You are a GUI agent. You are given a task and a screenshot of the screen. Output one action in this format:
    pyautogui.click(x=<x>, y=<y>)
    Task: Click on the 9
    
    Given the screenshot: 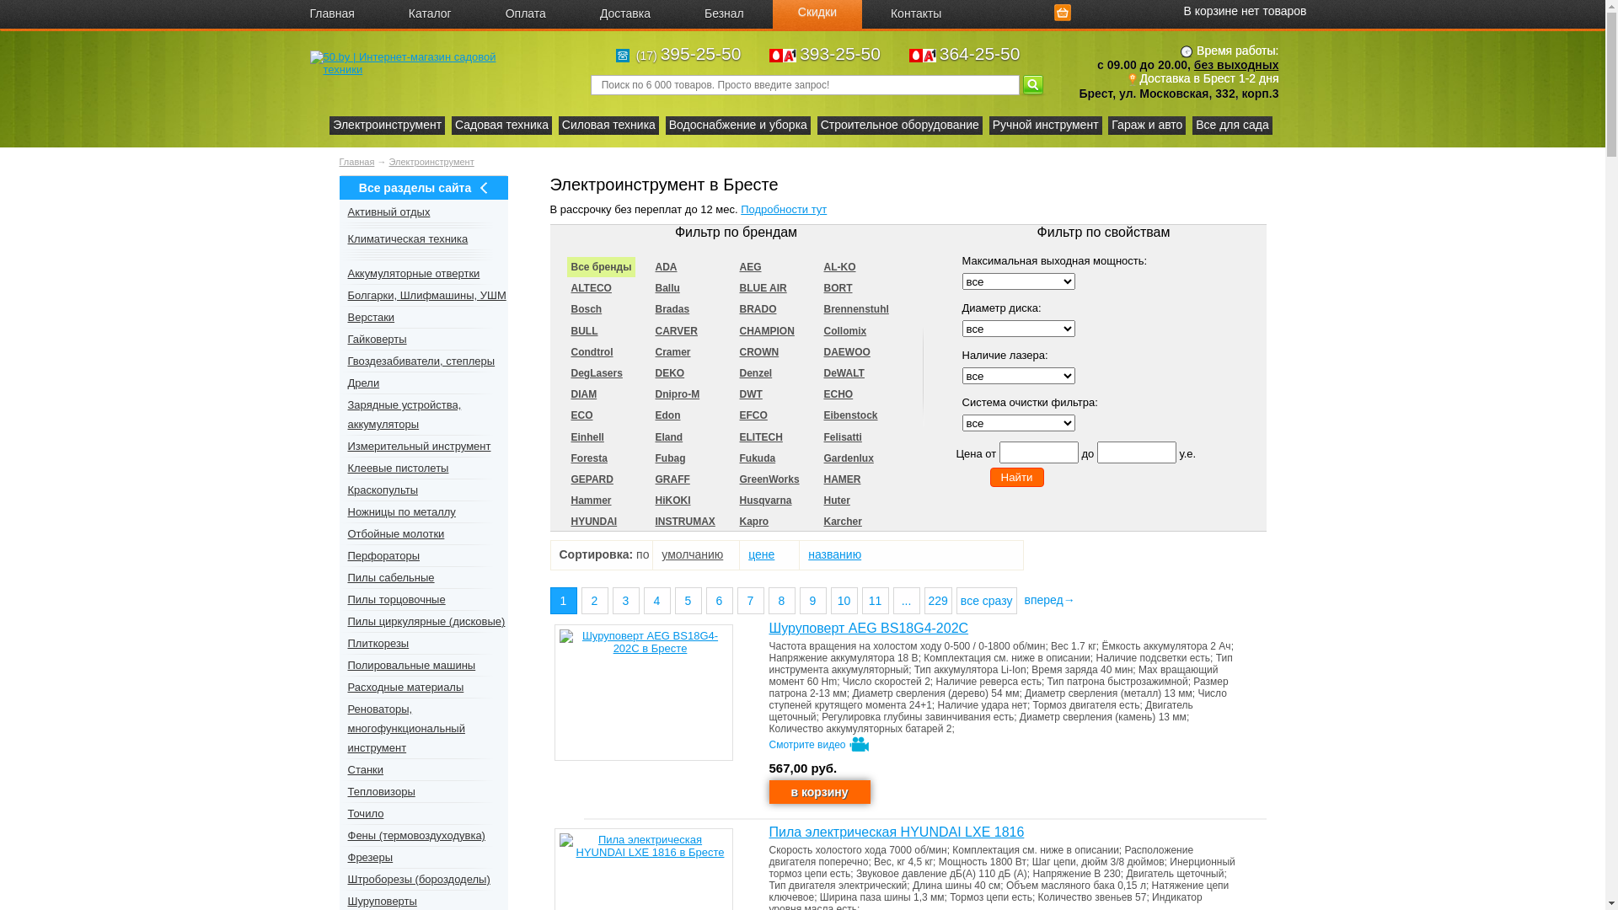 What is the action you would take?
    pyautogui.click(x=812, y=601)
    